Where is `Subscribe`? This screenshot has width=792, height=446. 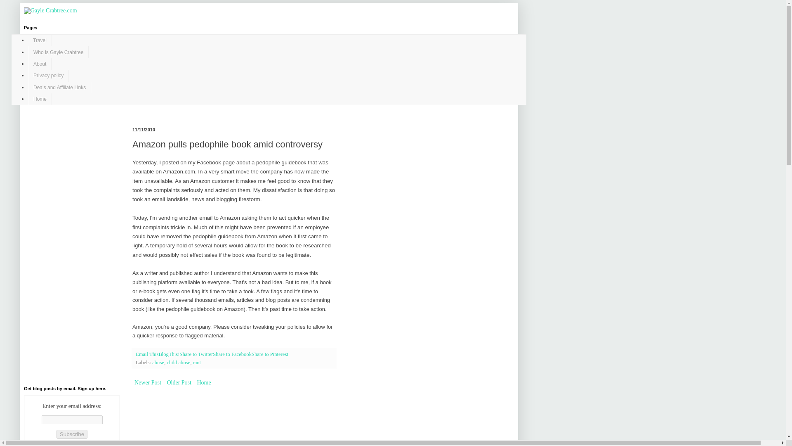
Subscribe is located at coordinates (72, 434).